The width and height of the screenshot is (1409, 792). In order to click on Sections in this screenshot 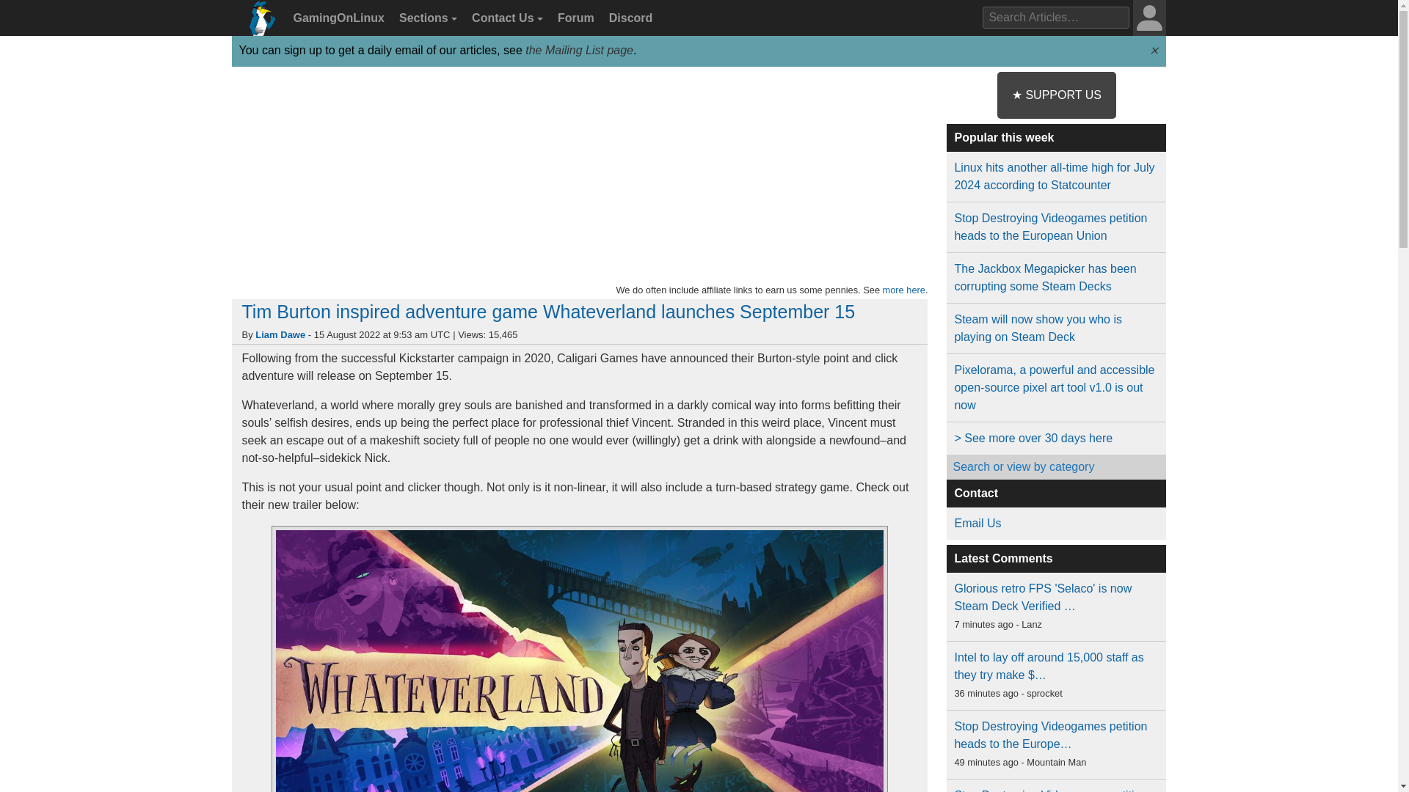, I will do `click(426, 18)`.